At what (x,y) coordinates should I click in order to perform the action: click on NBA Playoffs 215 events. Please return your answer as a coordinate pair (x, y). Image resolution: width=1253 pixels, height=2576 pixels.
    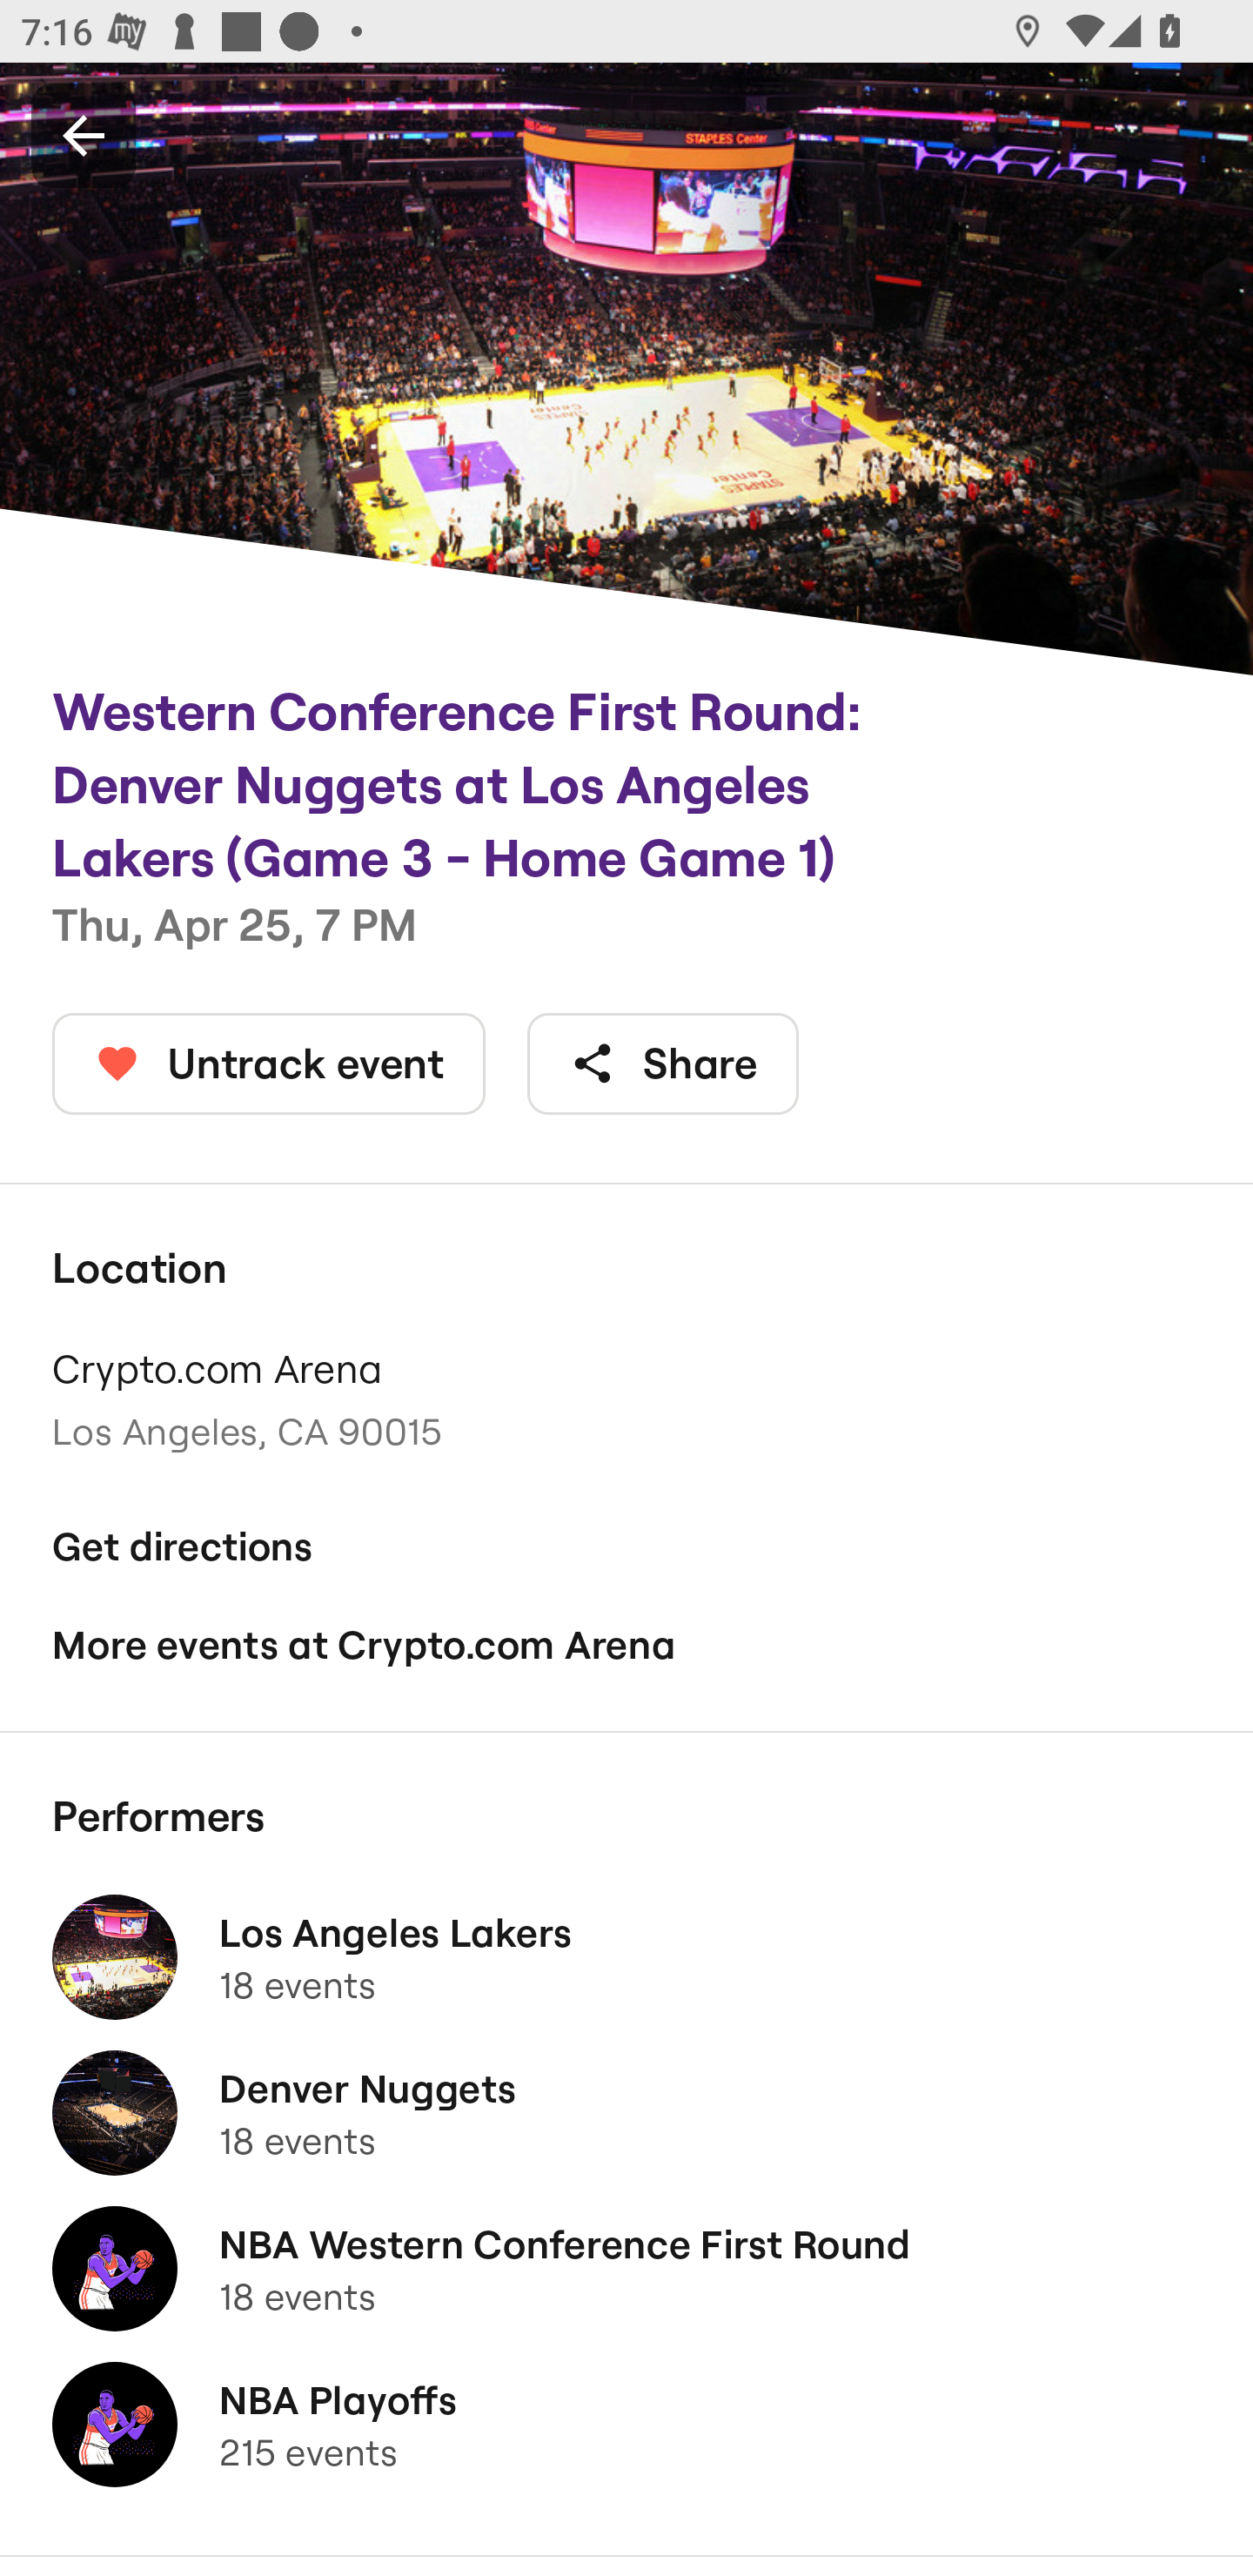
    Looking at the image, I should click on (626, 2425).